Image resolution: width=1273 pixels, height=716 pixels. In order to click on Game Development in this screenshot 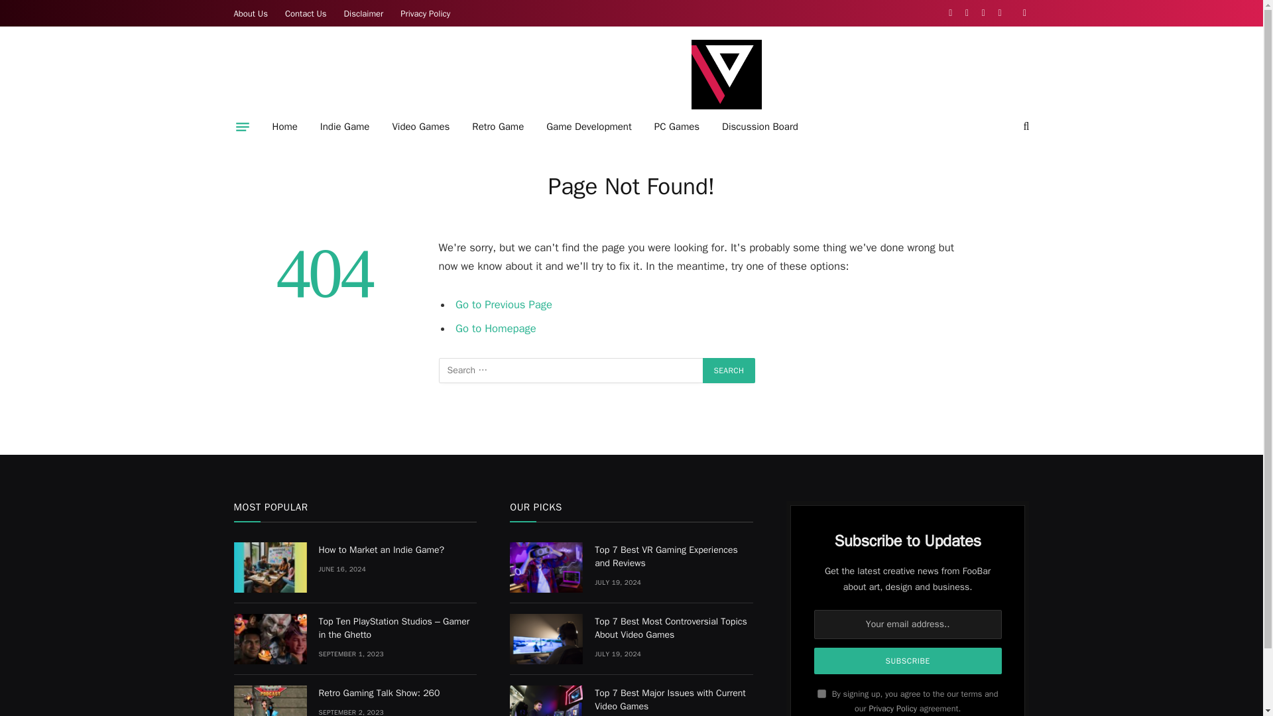, I will do `click(589, 127)`.